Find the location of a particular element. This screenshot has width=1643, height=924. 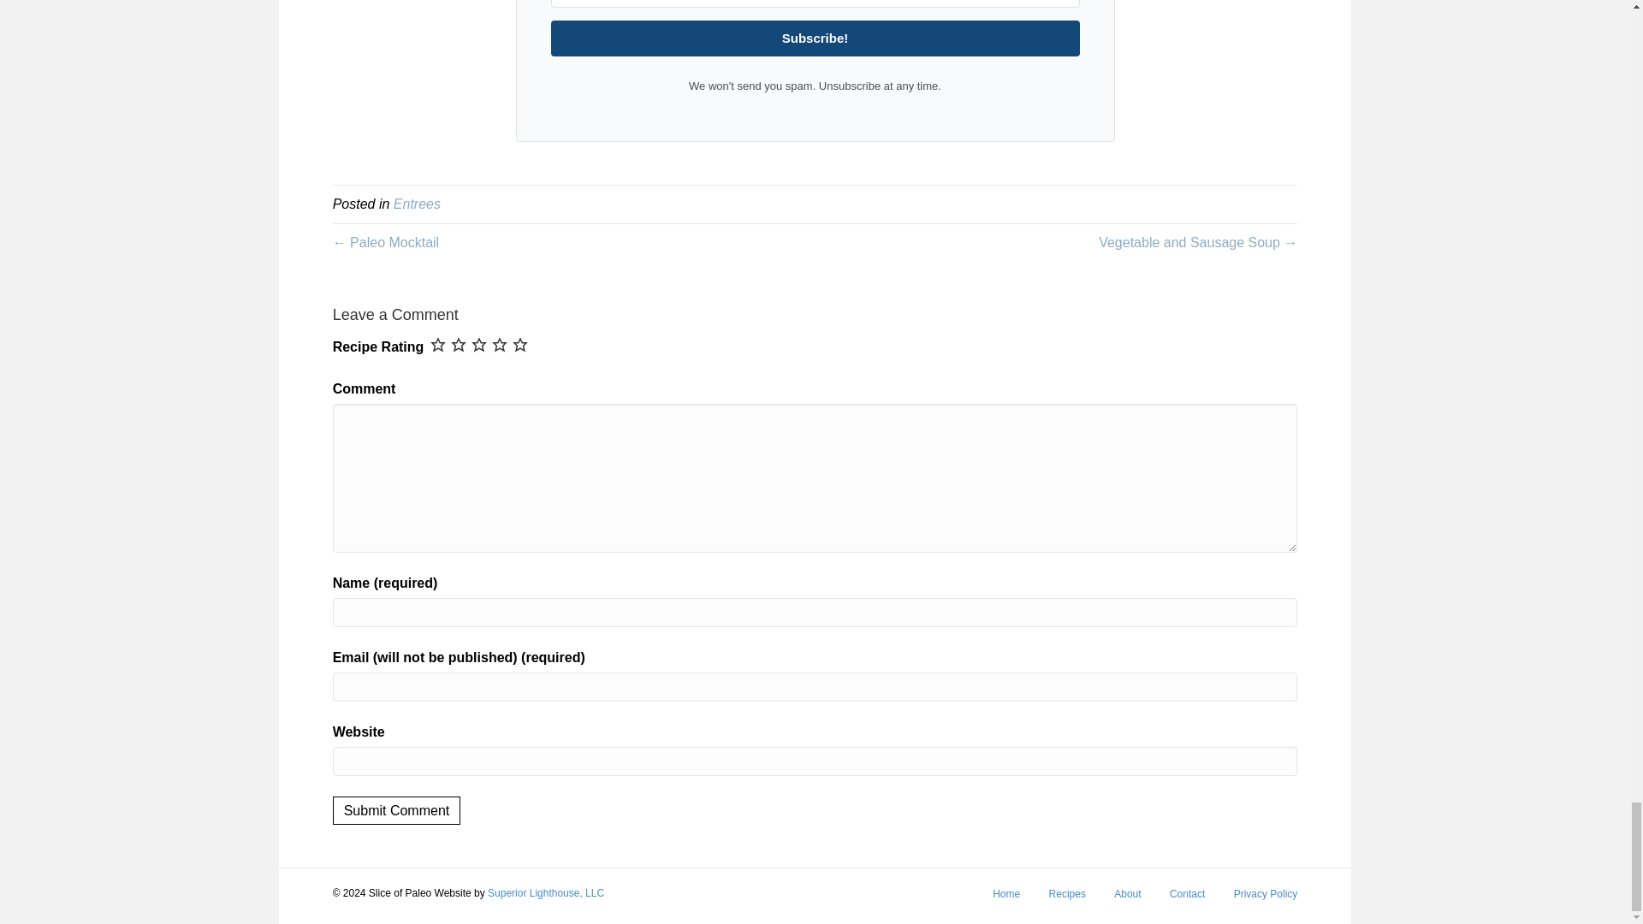

Superior Lighthouse, LLC is located at coordinates (546, 892).